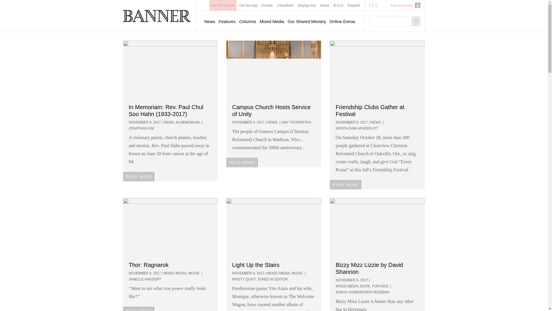  What do you see at coordinates (169, 122) in the screenshot?
I see `NEWS,` at bounding box center [169, 122].